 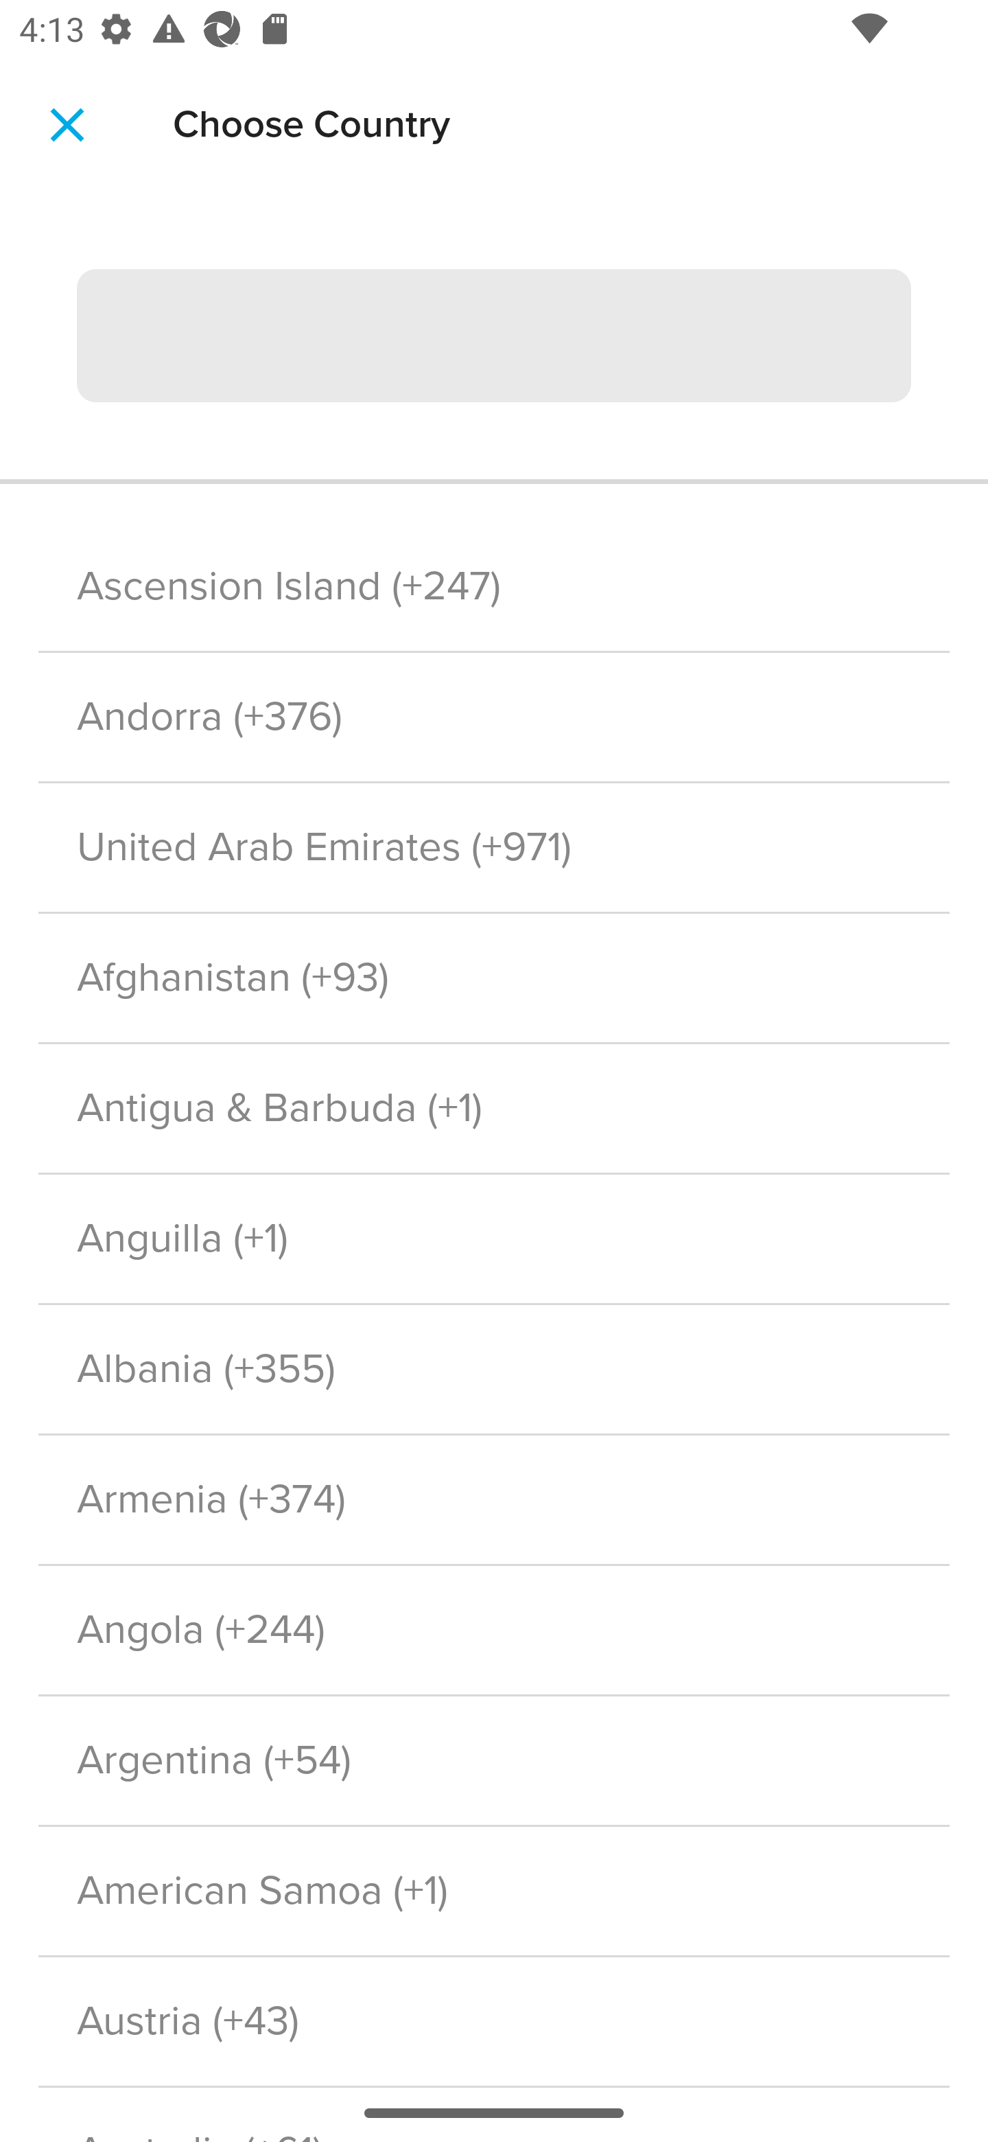 I want to click on ‍Antigua & Barbuda (+1), so click(x=494, y=1107).